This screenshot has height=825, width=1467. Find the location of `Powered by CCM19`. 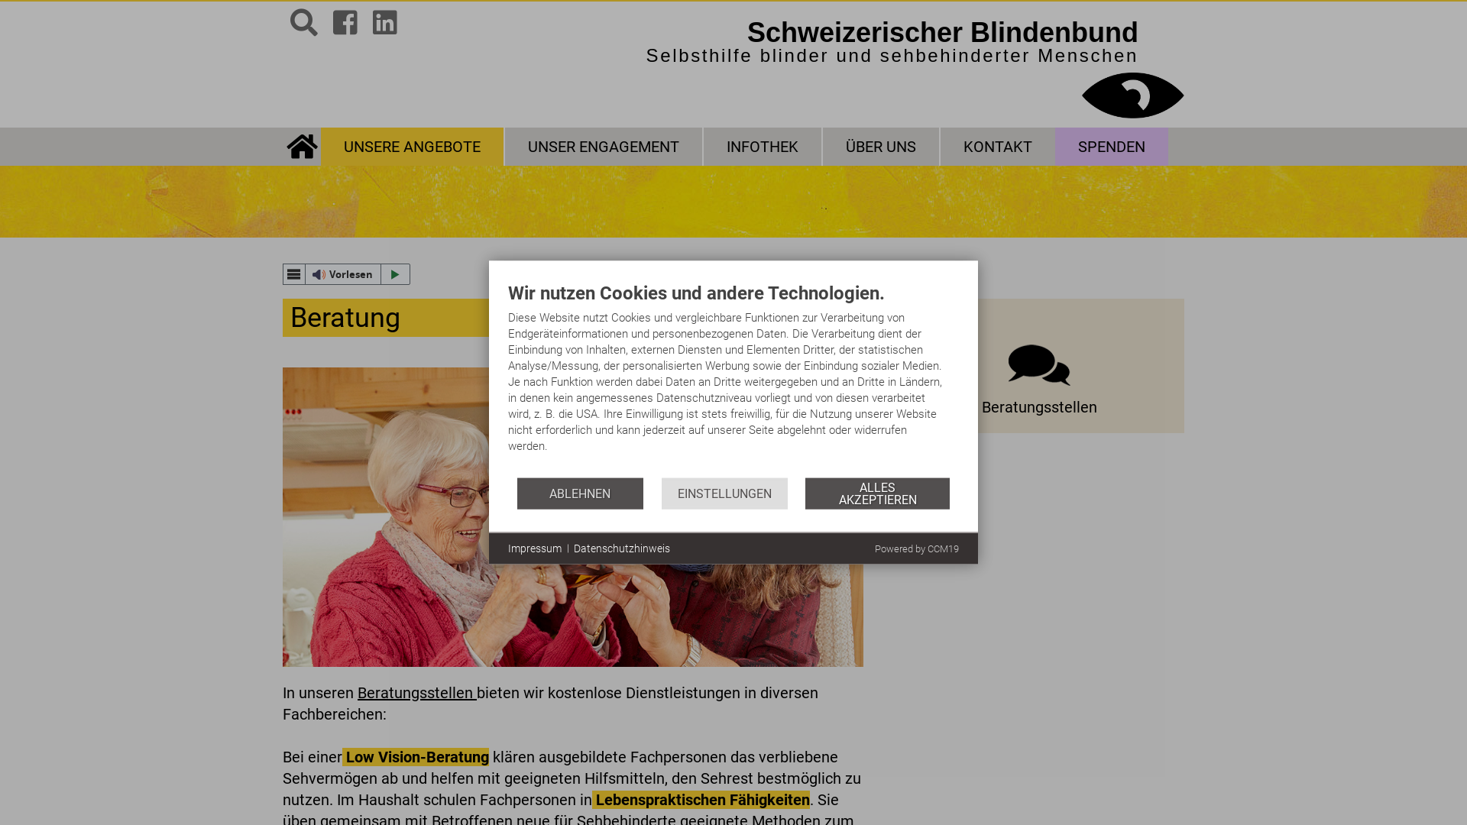

Powered by CCM19 is located at coordinates (917, 548).